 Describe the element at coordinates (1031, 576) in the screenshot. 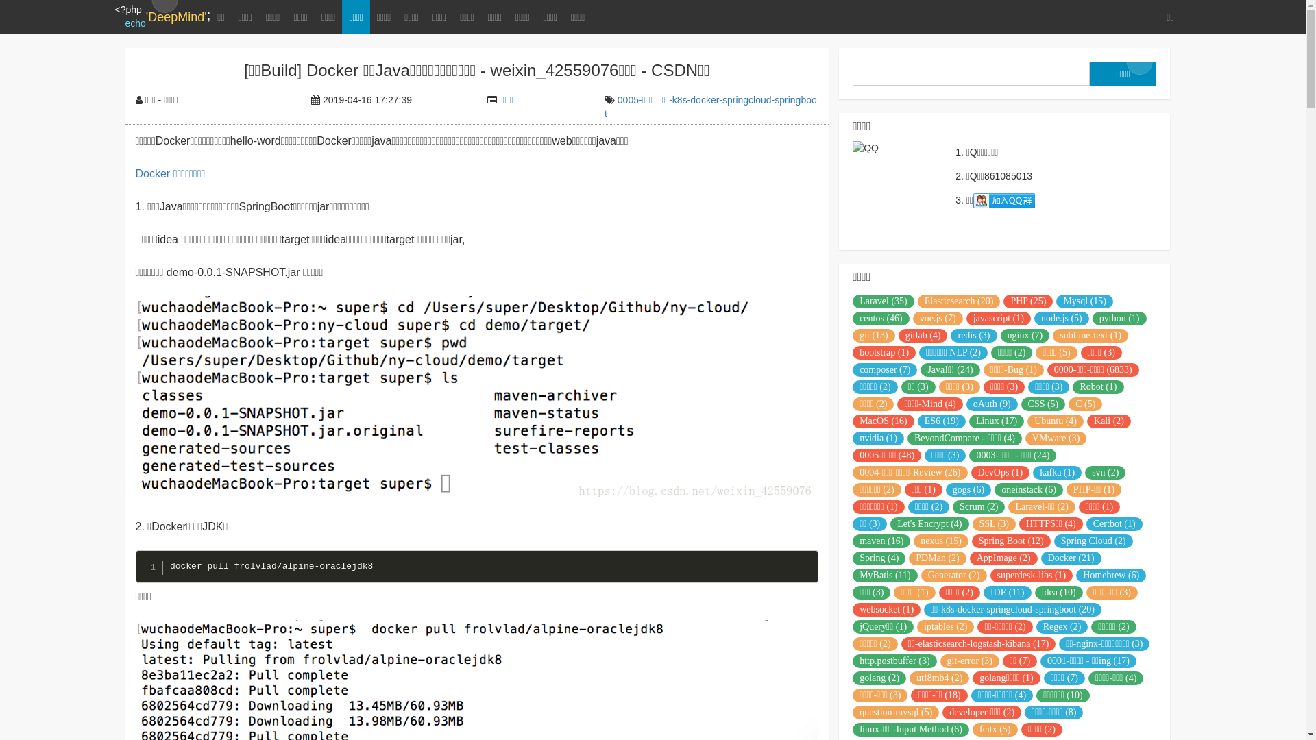

I see `superdesk-libs (1)` at that location.